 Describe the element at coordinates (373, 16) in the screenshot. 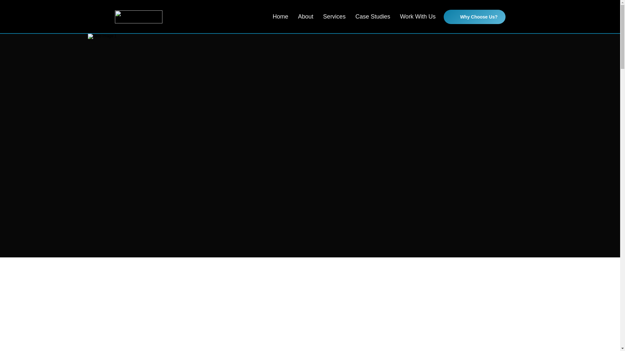

I see `Case Studies` at that location.